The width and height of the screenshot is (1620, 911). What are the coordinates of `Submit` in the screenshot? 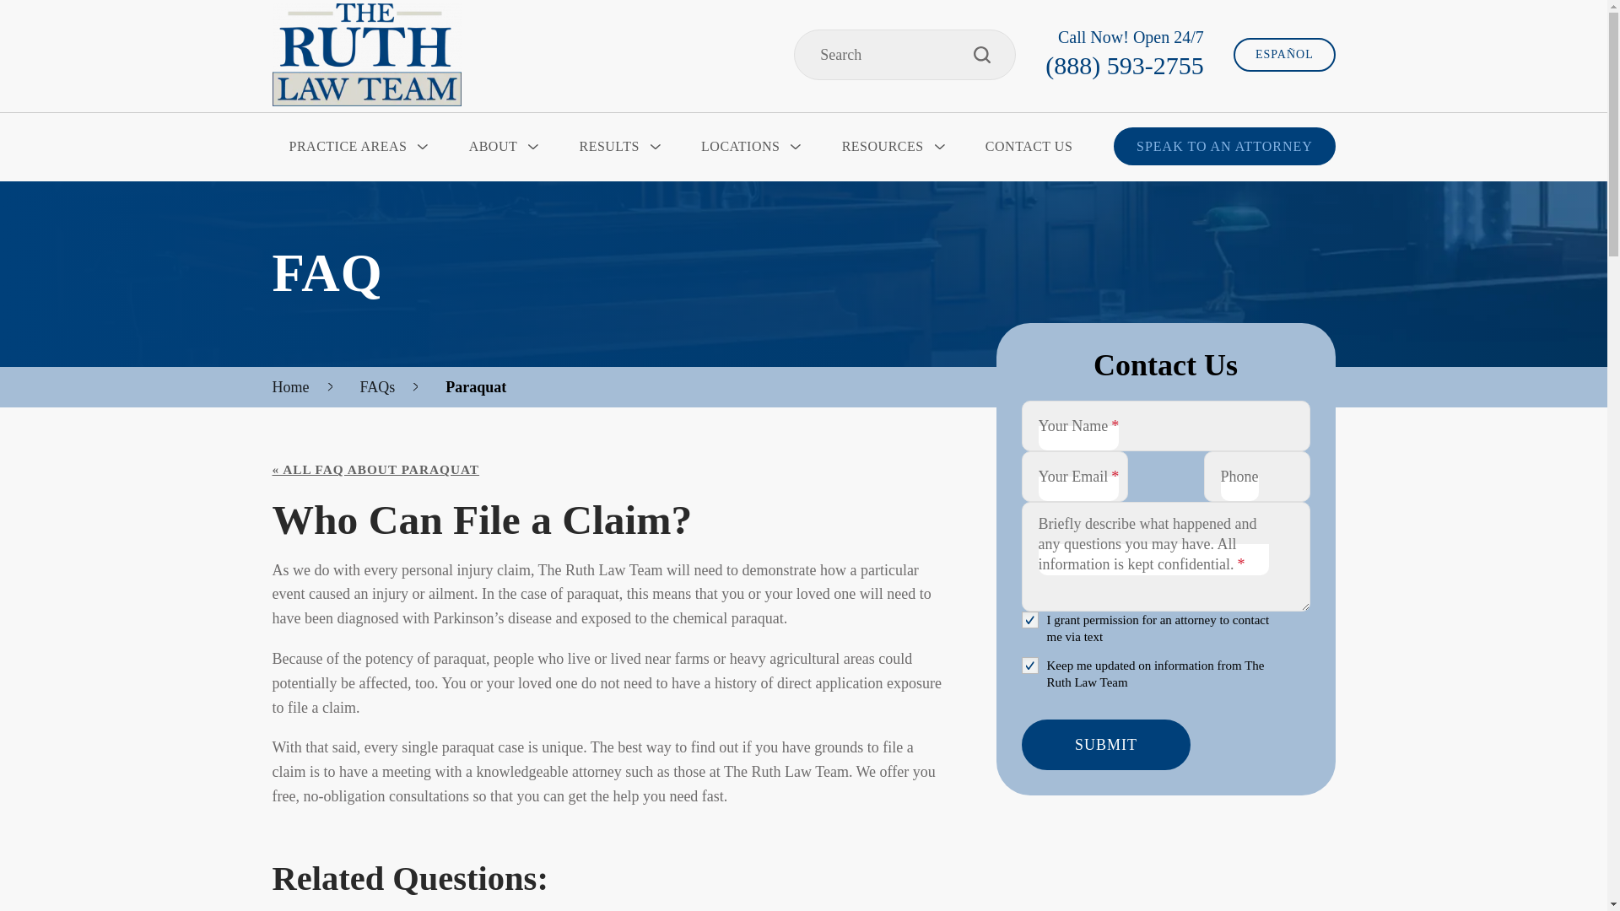 It's located at (1104, 744).